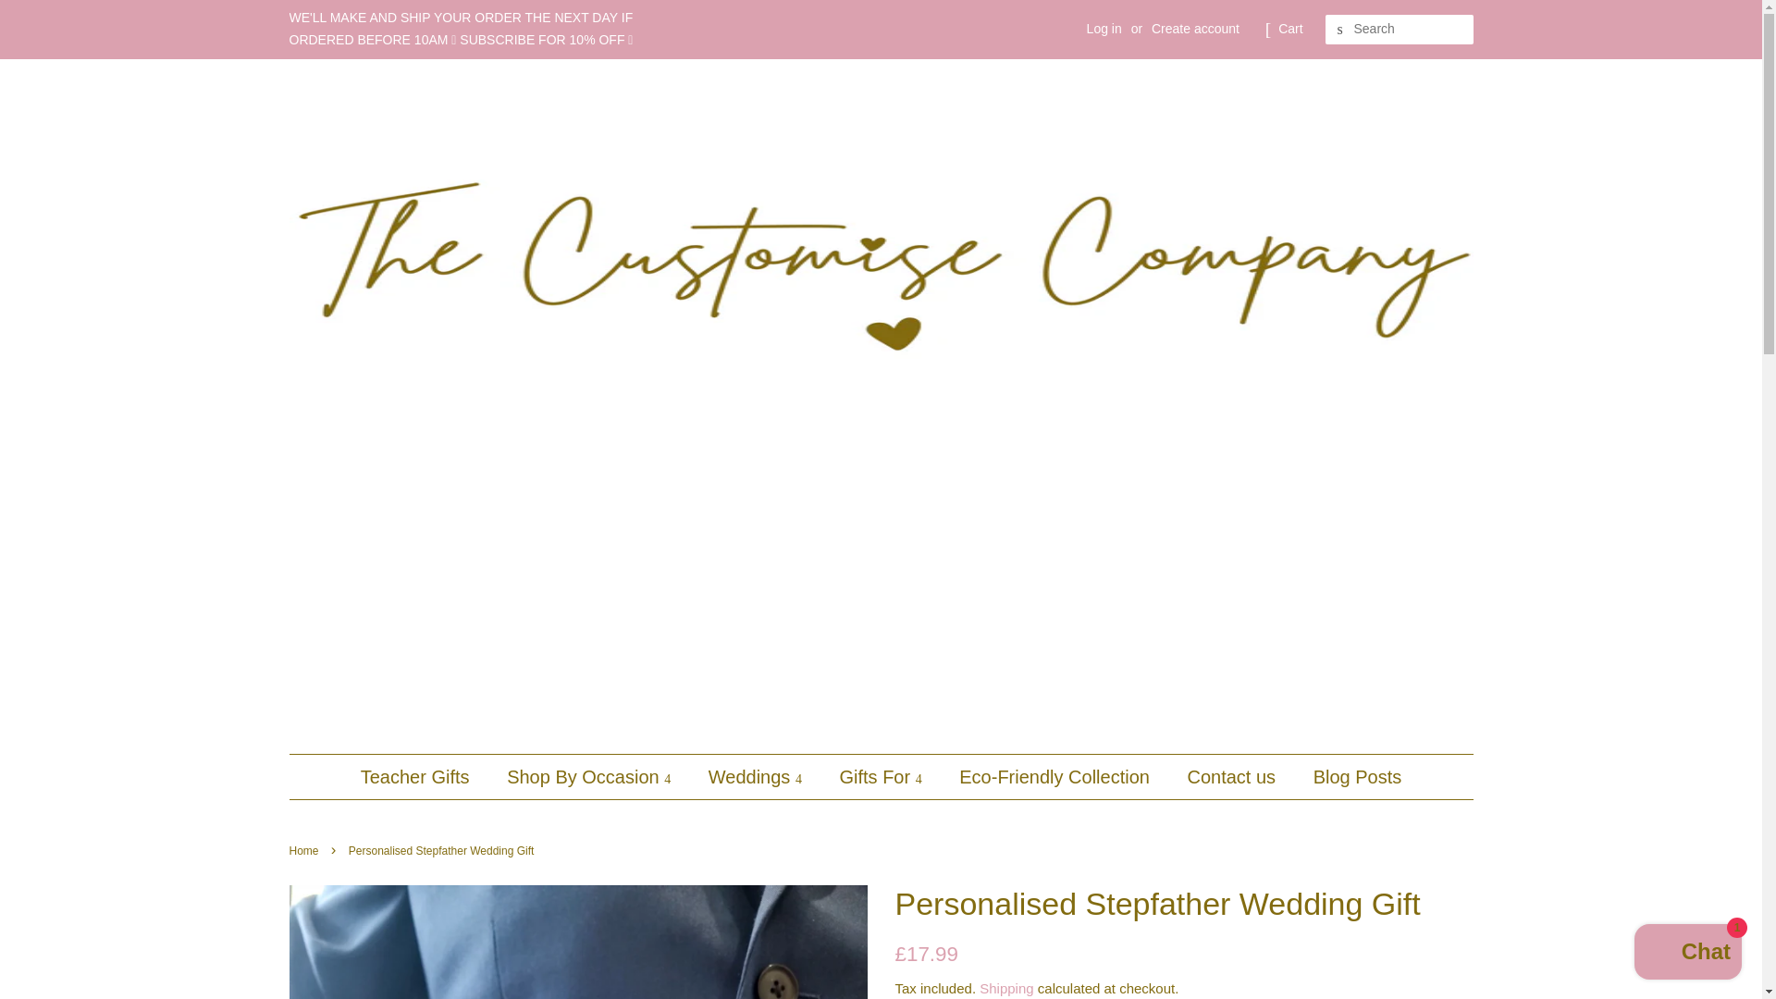 This screenshot has width=1776, height=999. I want to click on Search, so click(1339, 30).